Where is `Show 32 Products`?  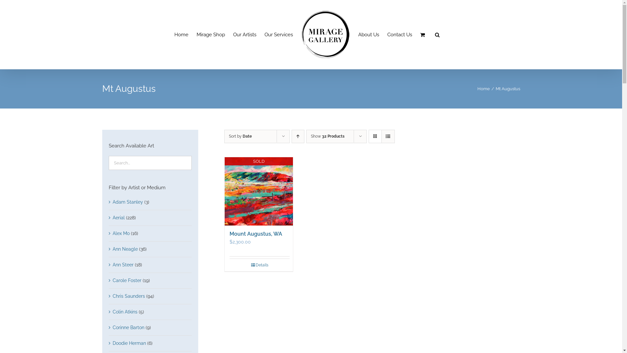 Show 32 Products is located at coordinates (328, 136).